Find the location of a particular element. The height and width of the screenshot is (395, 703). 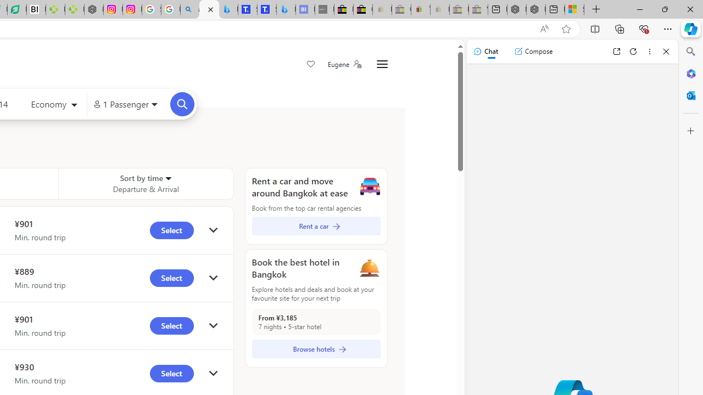

Safety in Our Products - Google Safety Center is located at coordinates (152, 10).